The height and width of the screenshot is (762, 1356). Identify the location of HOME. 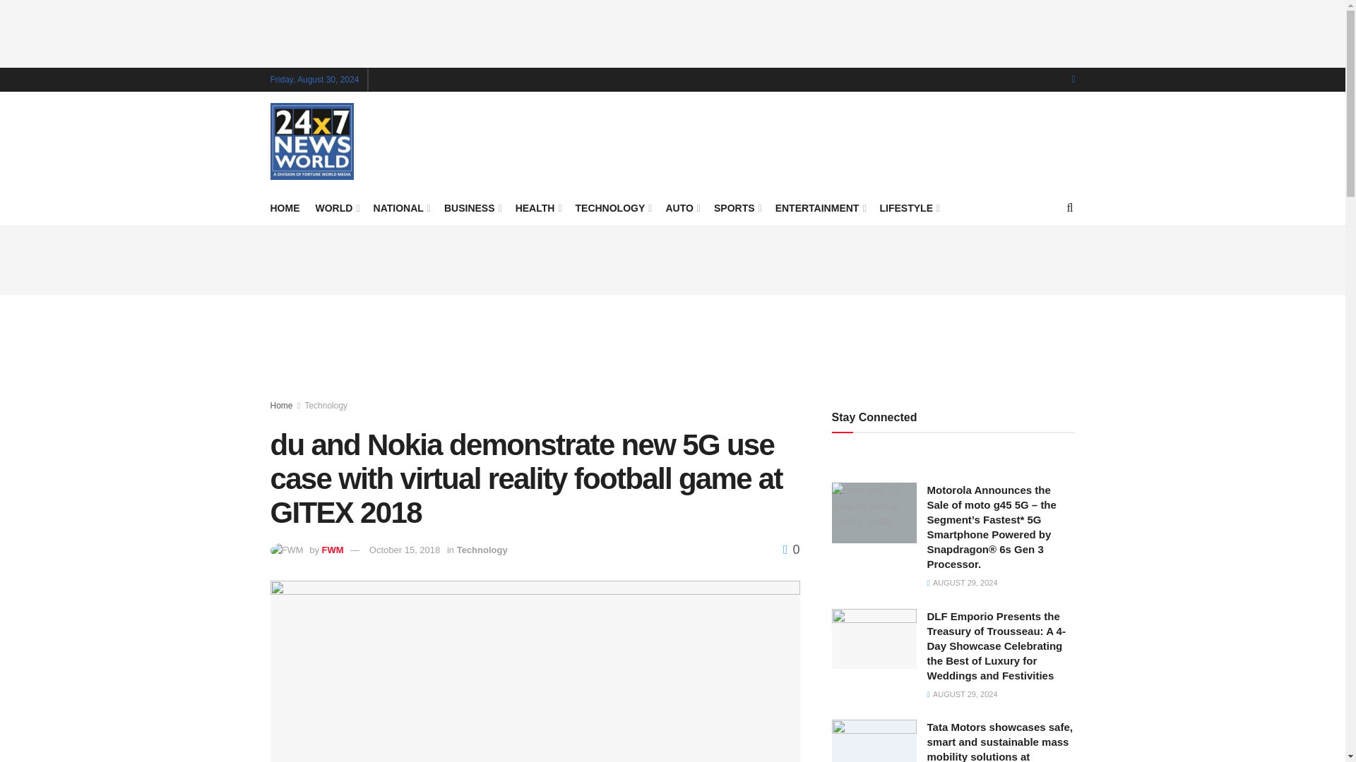
(285, 207).